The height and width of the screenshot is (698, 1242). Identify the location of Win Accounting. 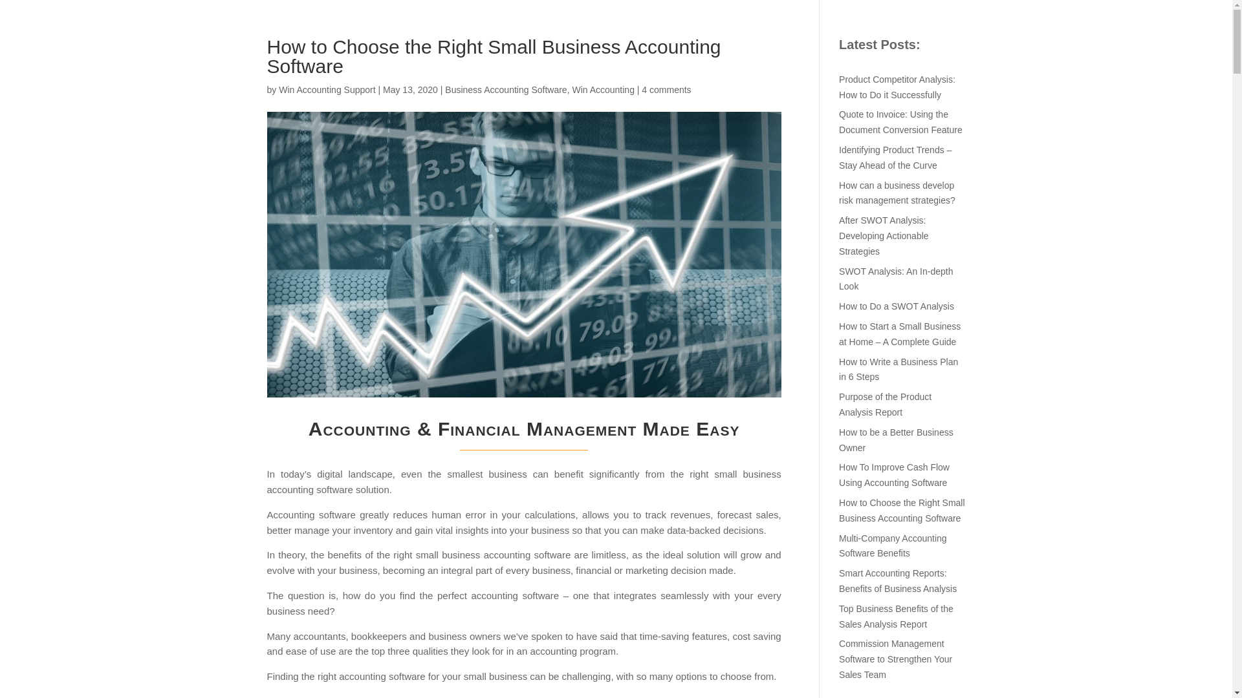
(603, 89).